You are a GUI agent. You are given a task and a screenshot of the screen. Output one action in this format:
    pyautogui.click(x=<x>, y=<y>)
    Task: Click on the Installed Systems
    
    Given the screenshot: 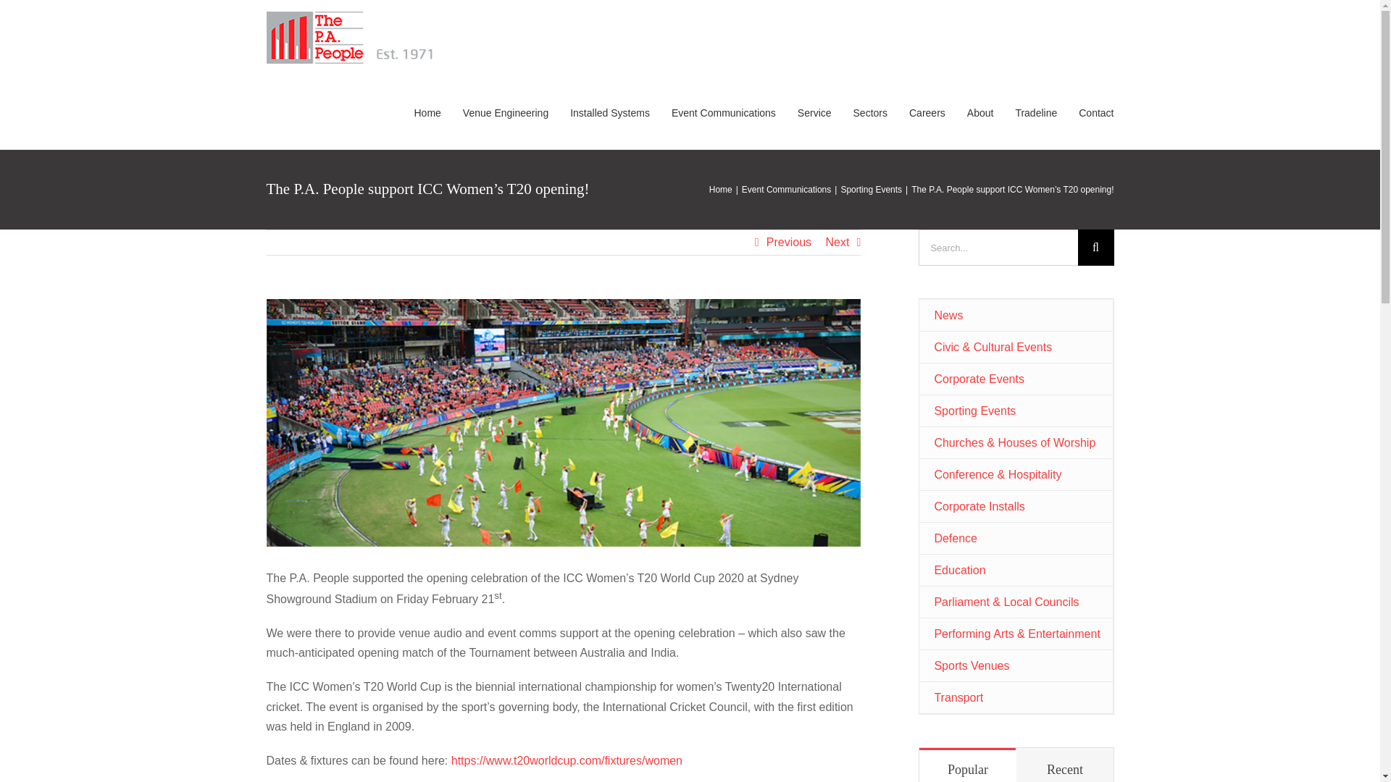 What is the action you would take?
    pyautogui.click(x=610, y=112)
    